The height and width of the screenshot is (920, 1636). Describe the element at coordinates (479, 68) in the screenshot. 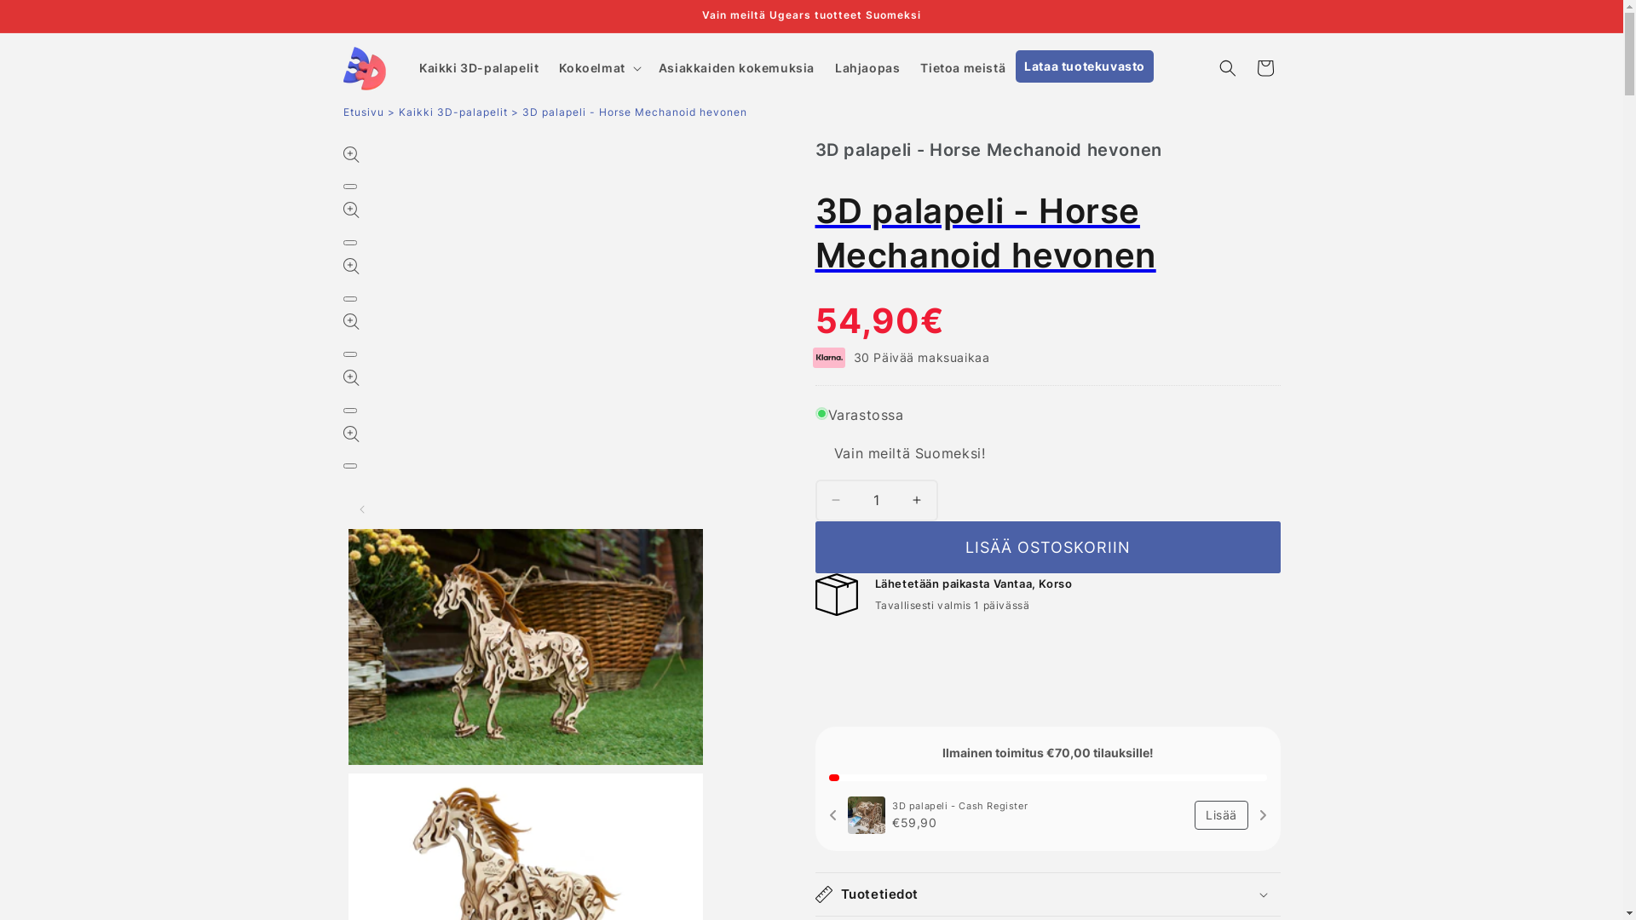

I see `Kaikki 3D-palapelit` at that location.